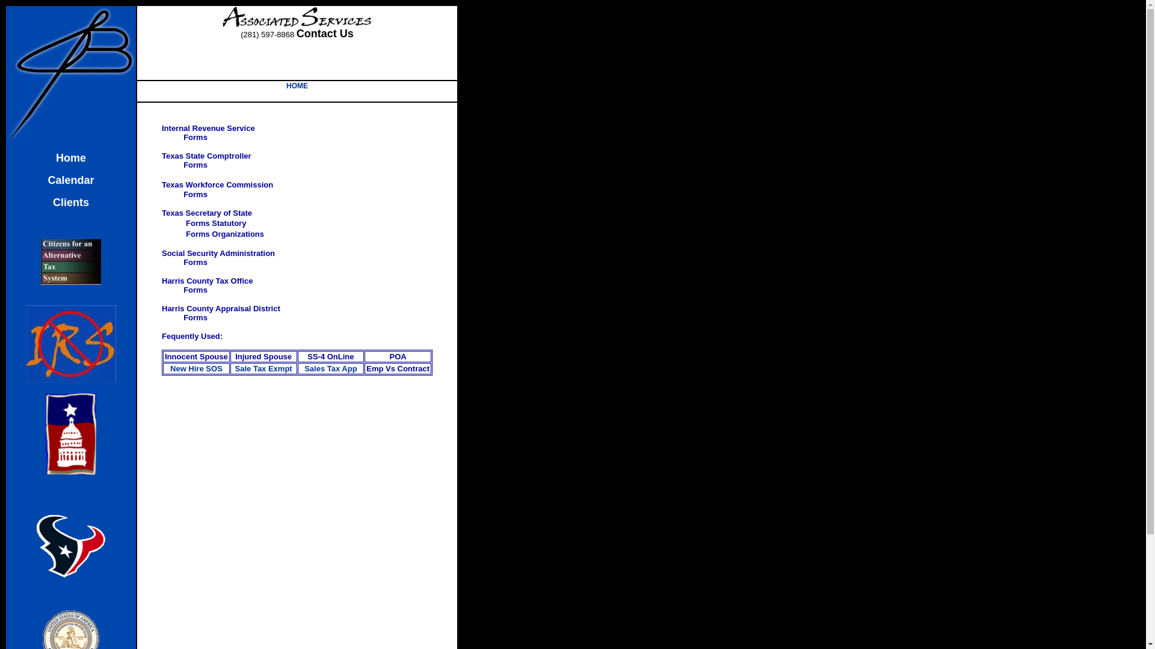  Describe the element at coordinates (225, 234) in the screenshot. I see `Forms Organizations` at that location.